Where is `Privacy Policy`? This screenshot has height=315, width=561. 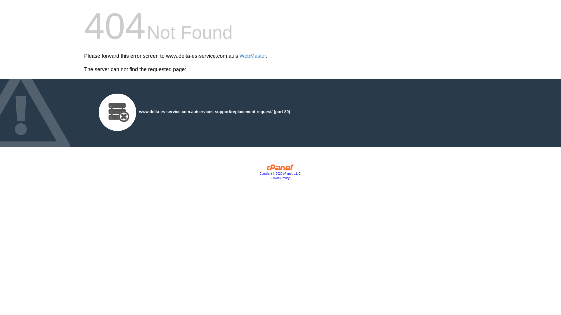 Privacy Policy is located at coordinates (280, 178).